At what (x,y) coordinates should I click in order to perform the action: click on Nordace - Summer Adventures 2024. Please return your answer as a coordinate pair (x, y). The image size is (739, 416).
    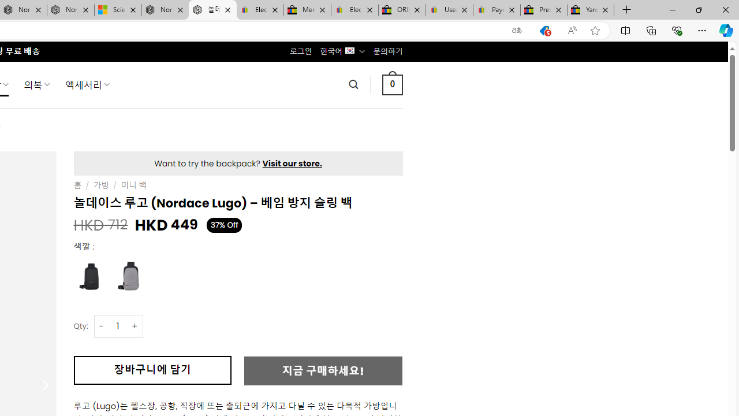
    Looking at the image, I should click on (165, 10).